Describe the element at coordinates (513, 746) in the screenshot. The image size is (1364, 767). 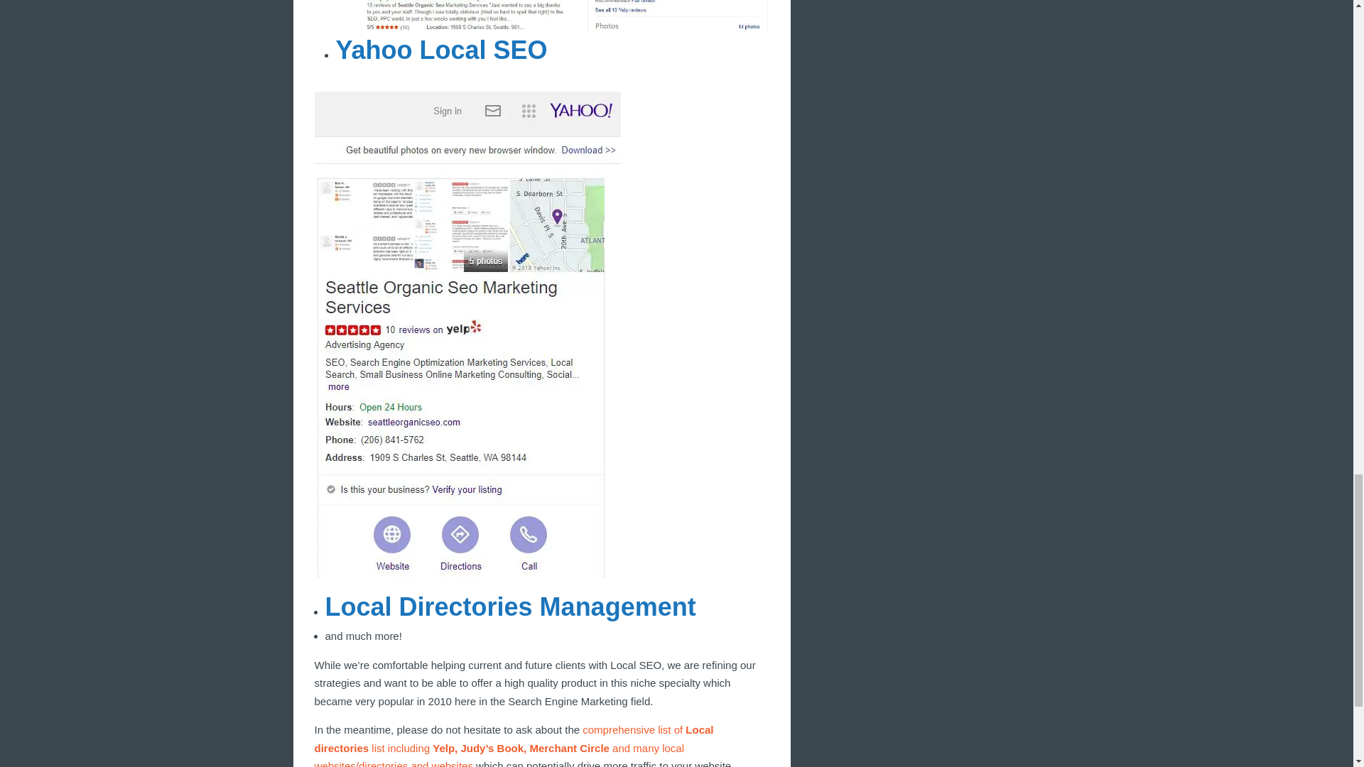
I see `list of local seo directories` at that location.